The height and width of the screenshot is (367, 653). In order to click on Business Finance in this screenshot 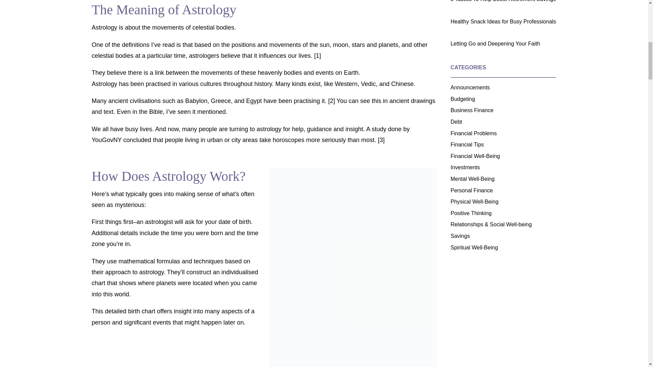, I will do `click(472, 110)`.